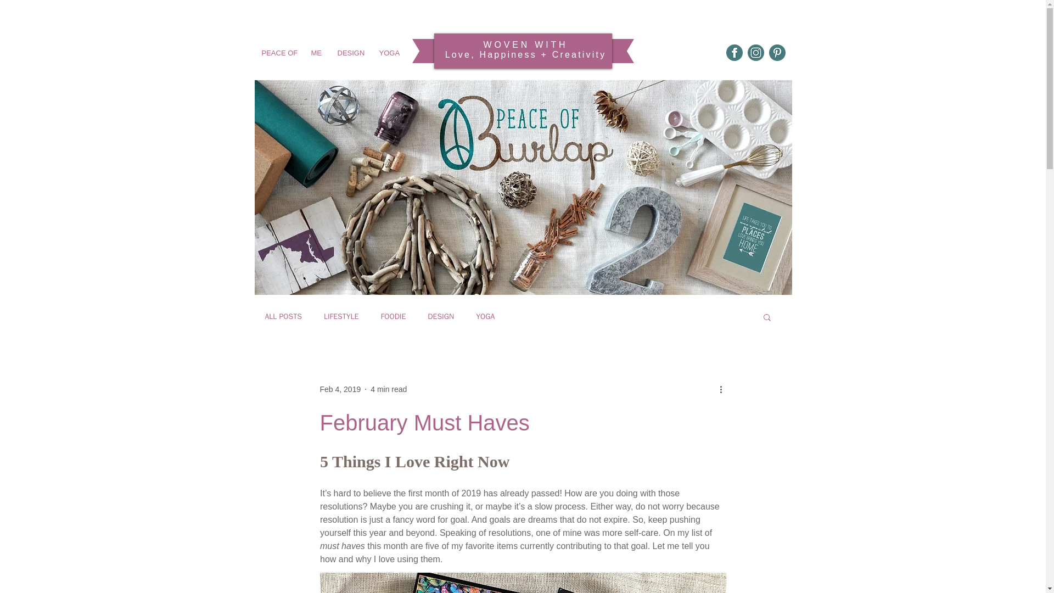 The height and width of the screenshot is (593, 1054). Describe the element at coordinates (526, 44) in the screenshot. I see `WOVEN WITH` at that location.